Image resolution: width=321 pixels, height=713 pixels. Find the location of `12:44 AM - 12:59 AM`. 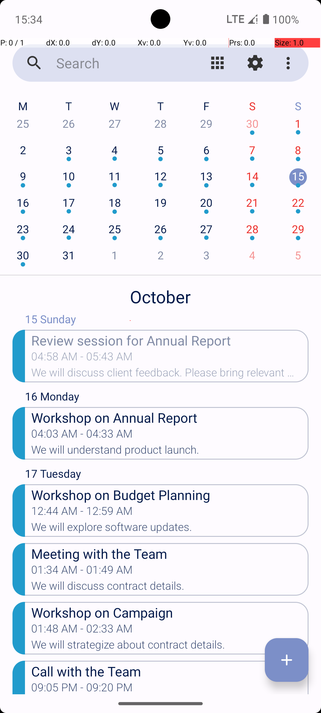

12:44 AM - 12:59 AM is located at coordinates (82, 513).